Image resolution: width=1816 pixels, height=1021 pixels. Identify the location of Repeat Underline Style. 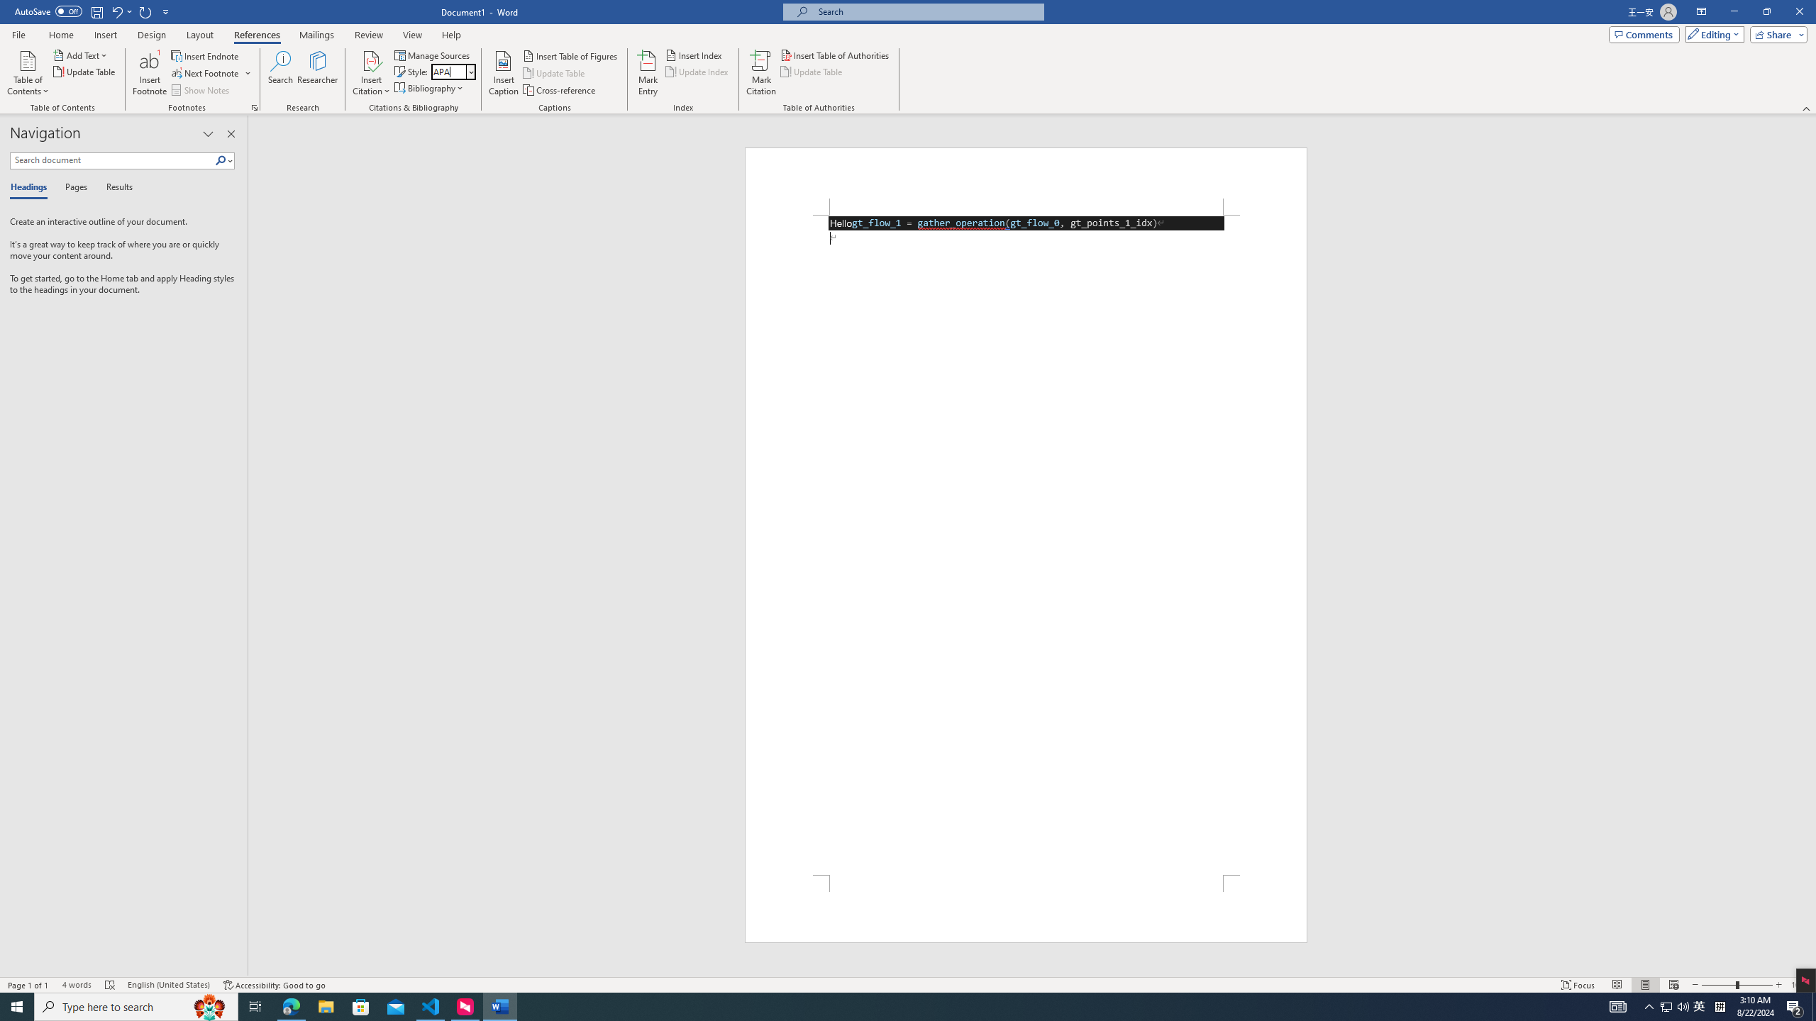
(146, 11).